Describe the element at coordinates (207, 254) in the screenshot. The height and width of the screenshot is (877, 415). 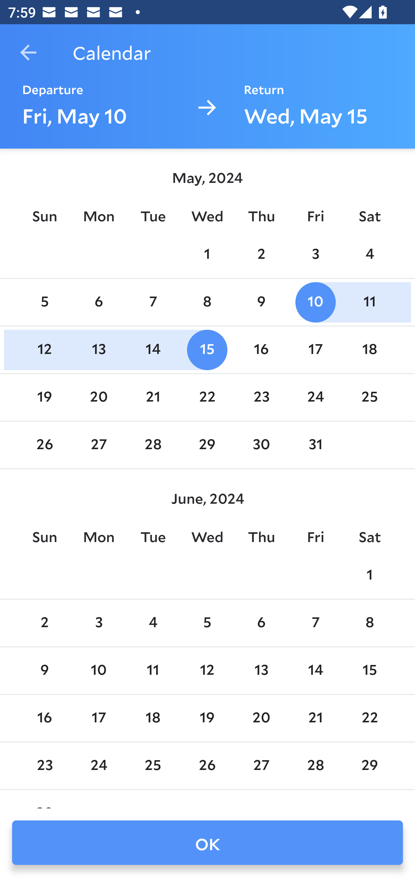
I see `1` at that location.